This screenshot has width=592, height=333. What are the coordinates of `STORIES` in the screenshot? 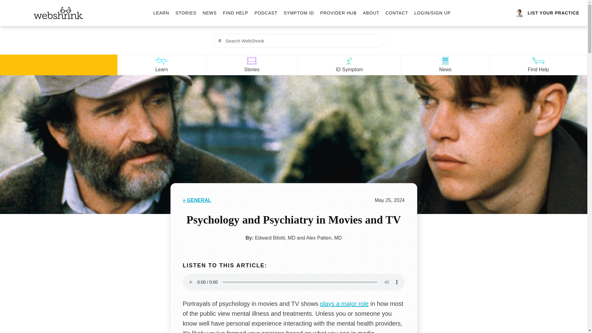 It's located at (186, 13).